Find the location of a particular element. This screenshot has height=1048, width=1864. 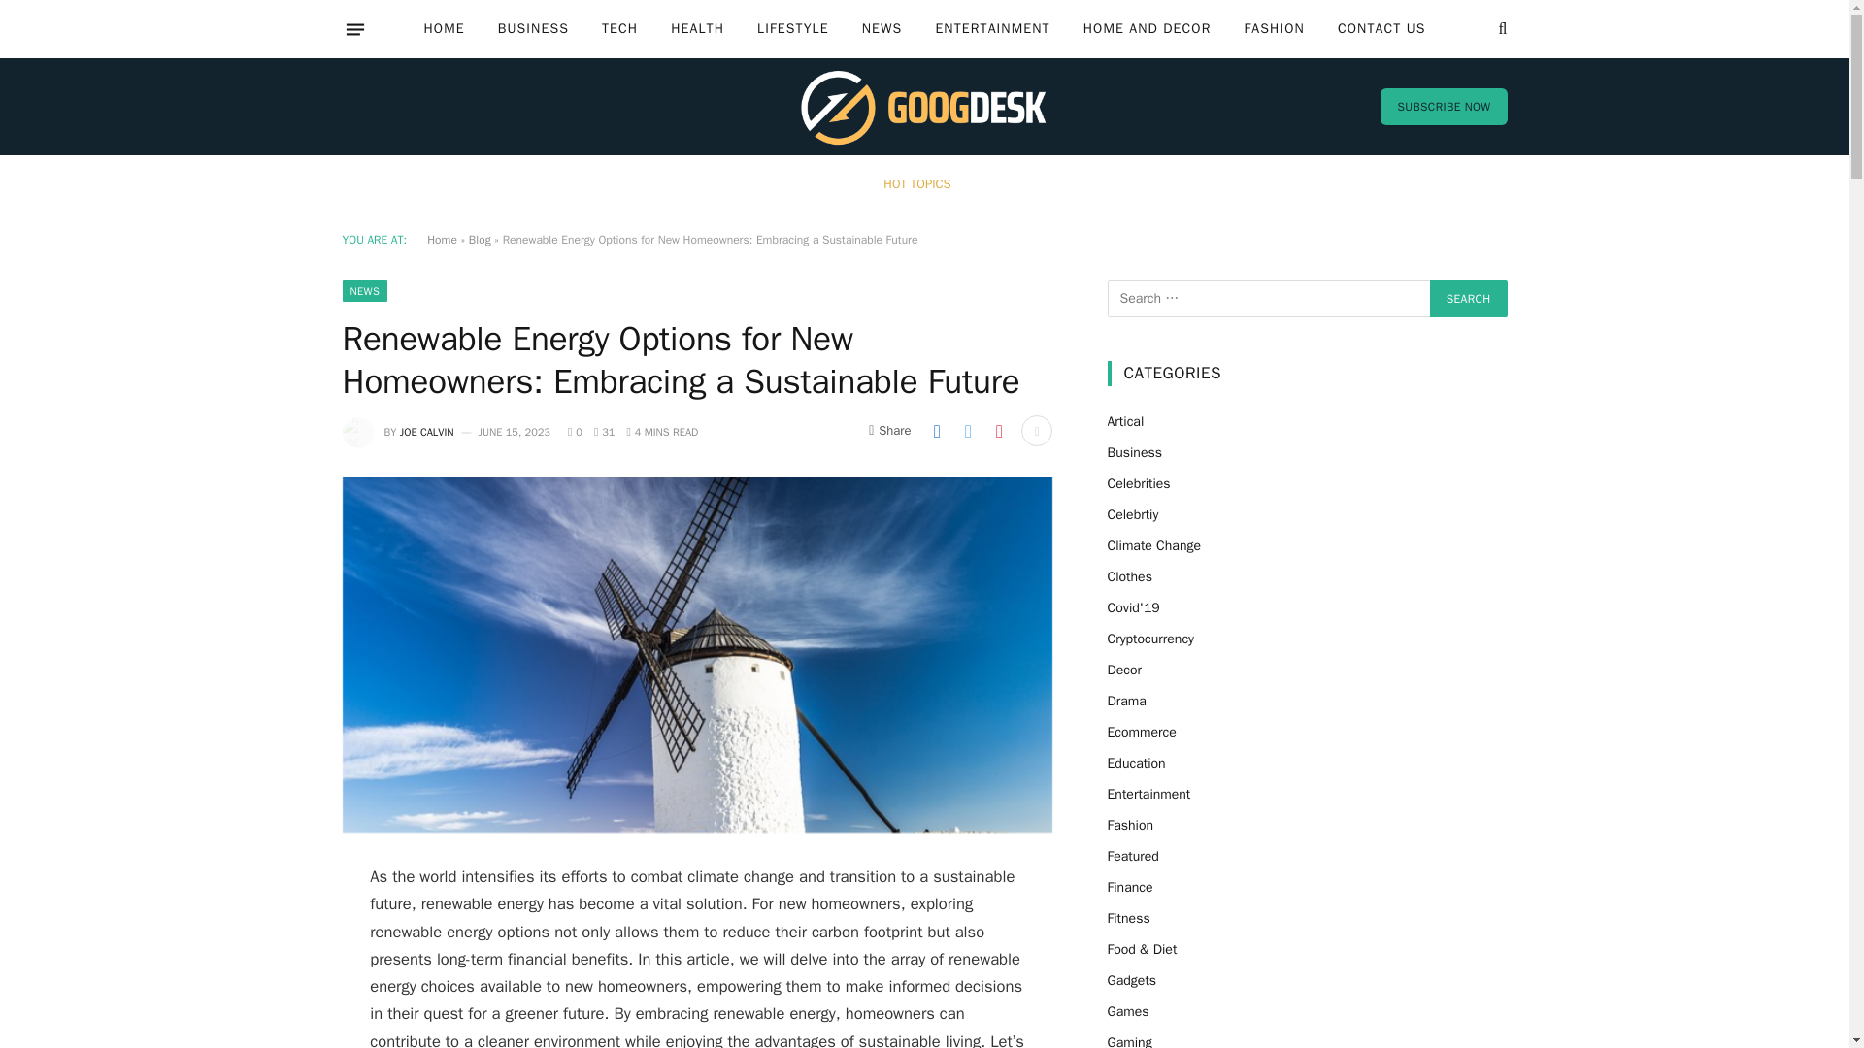

Share on Facebook is located at coordinates (936, 431).